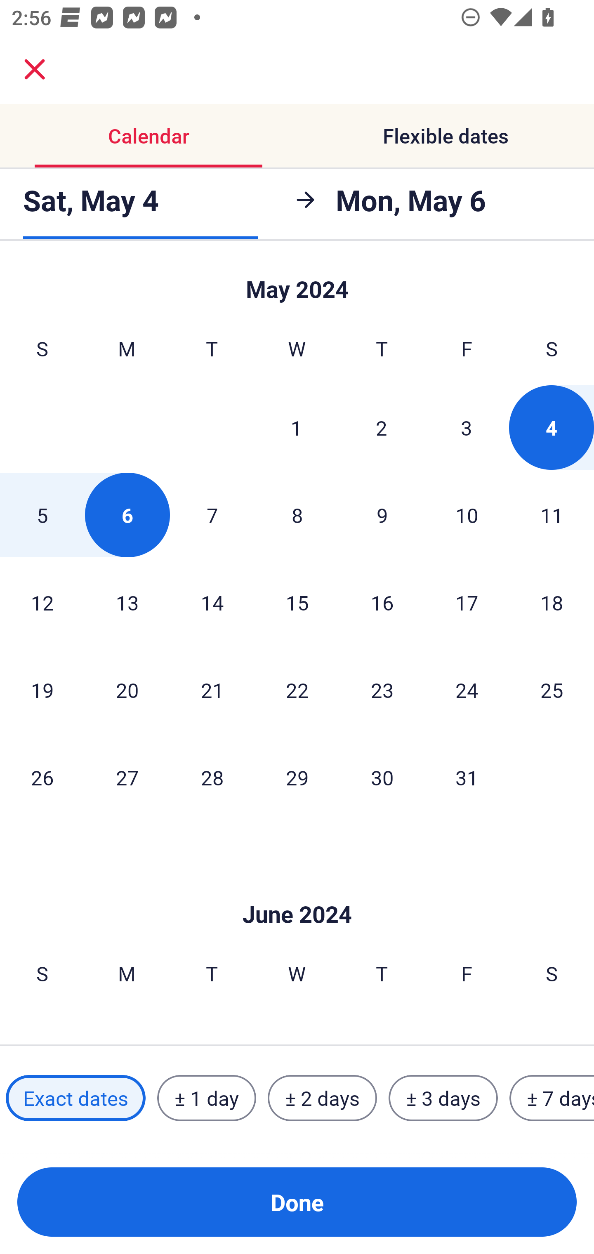 This screenshot has width=594, height=1254. What do you see at coordinates (212, 777) in the screenshot?
I see `28 Tuesday, May 28, 2024` at bounding box center [212, 777].